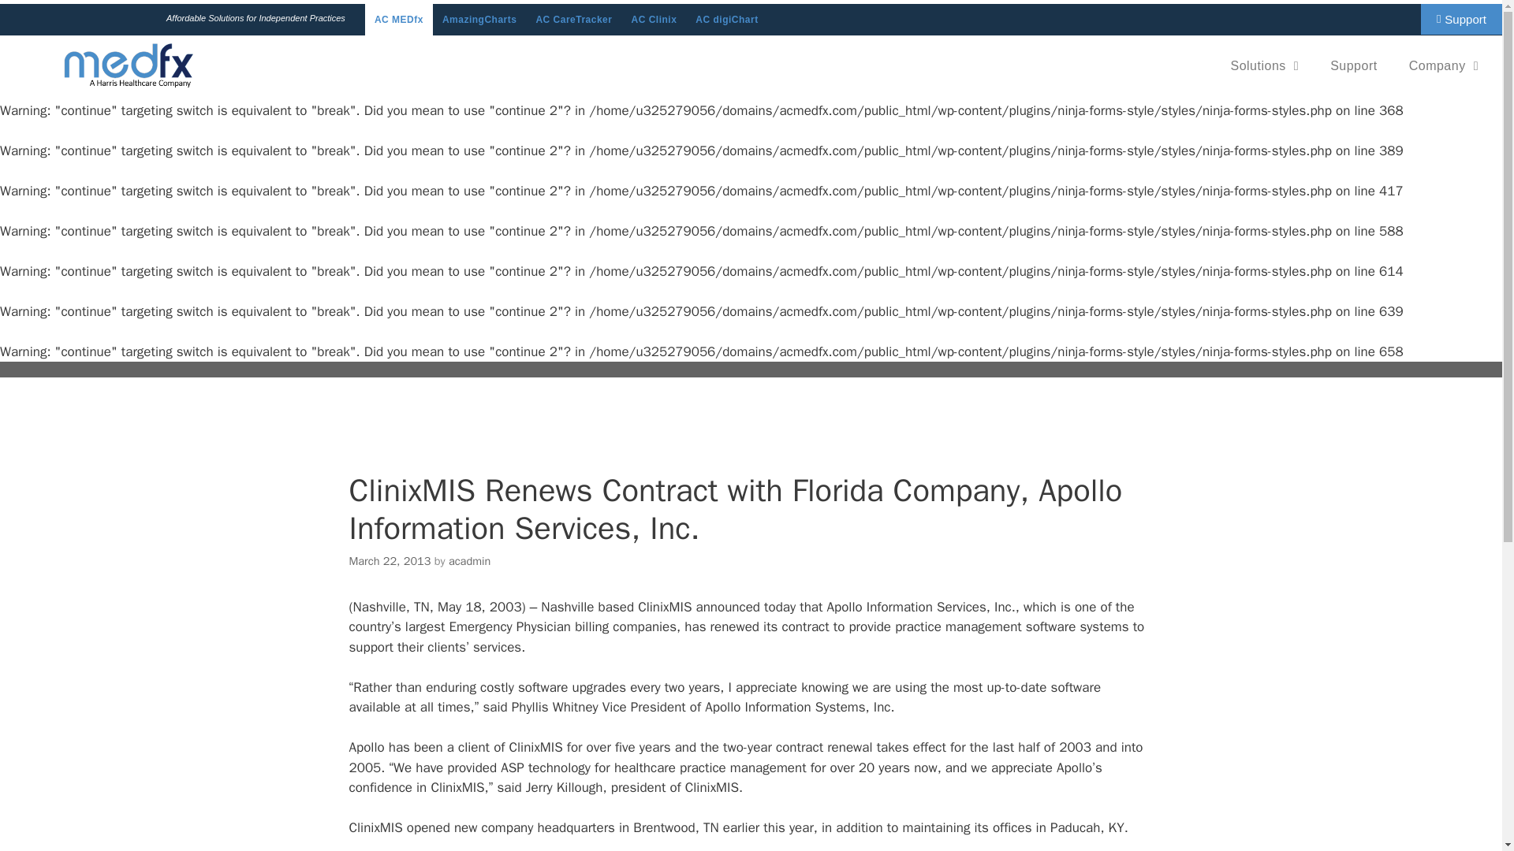 The height and width of the screenshot is (851, 1514). I want to click on AC CareTracker, so click(574, 19).